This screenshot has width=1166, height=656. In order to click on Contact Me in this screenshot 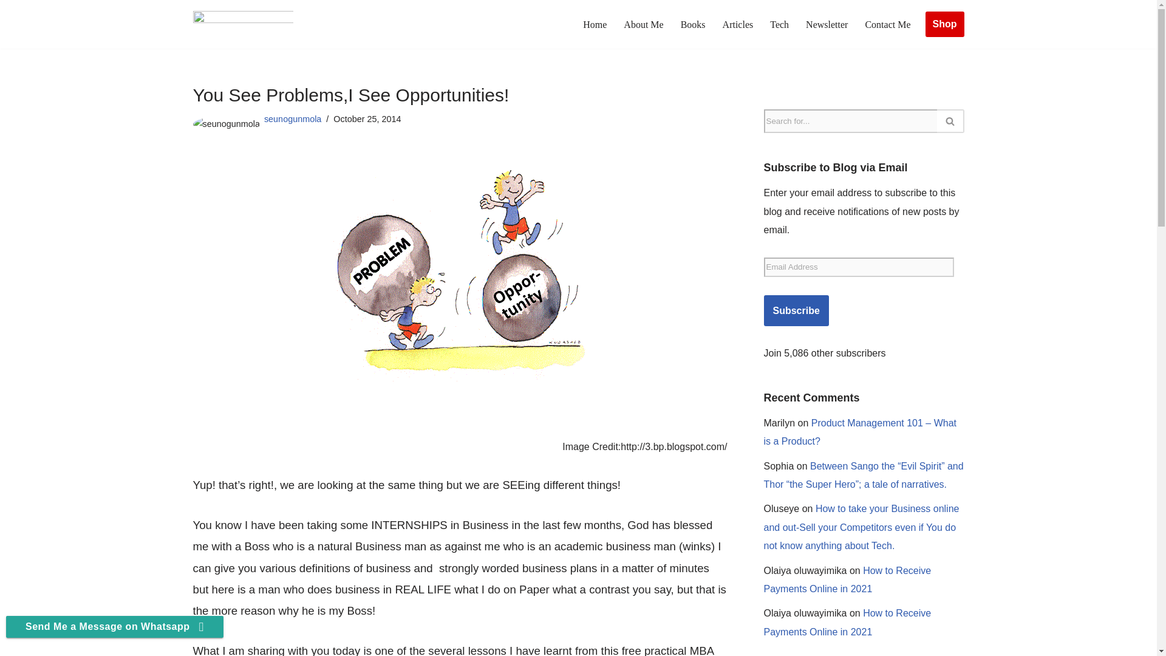, I will do `click(888, 24)`.